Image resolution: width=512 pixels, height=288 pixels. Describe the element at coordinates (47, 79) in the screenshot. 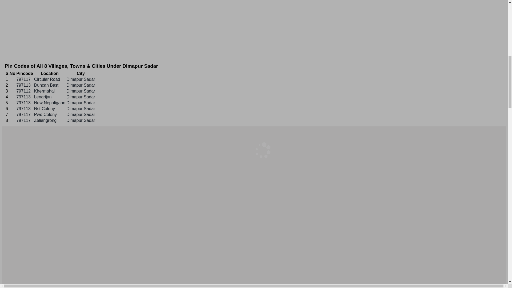

I see `Circular Road` at that location.